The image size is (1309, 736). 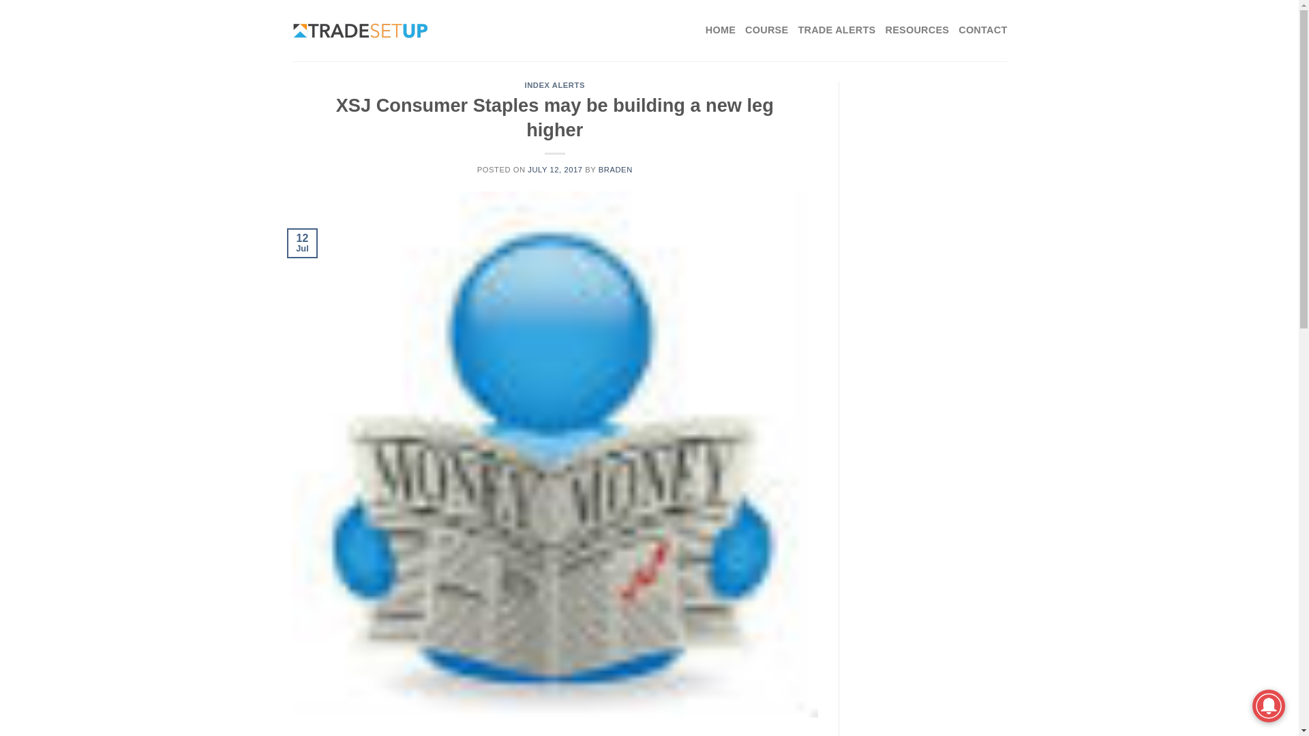 I want to click on INDEX ALERTS, so click(x=555, y=85).